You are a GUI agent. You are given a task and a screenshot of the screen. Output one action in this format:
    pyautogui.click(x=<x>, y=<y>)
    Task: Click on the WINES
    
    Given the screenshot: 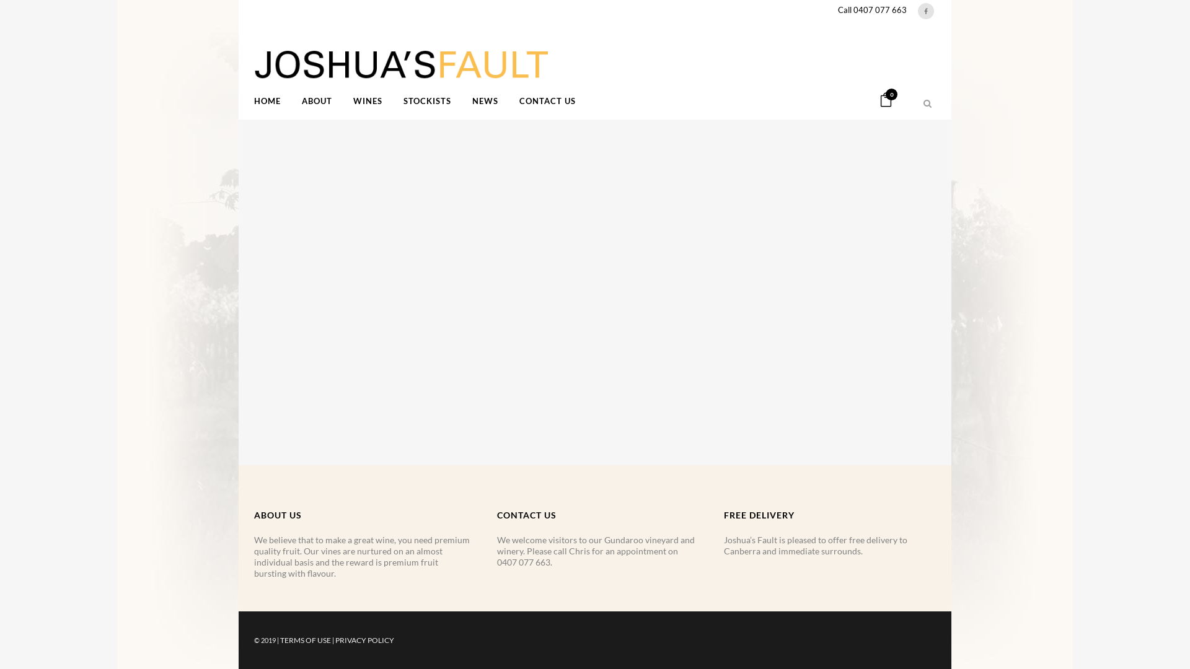 What is the action you would take?
    pyautogui.click(x=368, y=101)
    